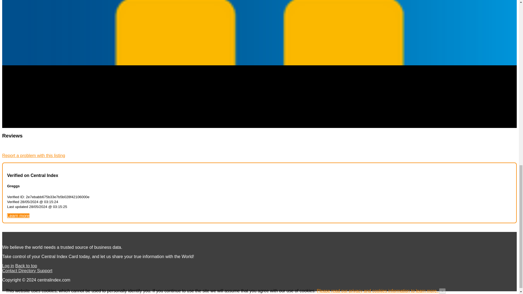  What do you see at coordinates (18, 216) in the screenshot?
I see `Opens in a new window` at bounding box center [18, 216].